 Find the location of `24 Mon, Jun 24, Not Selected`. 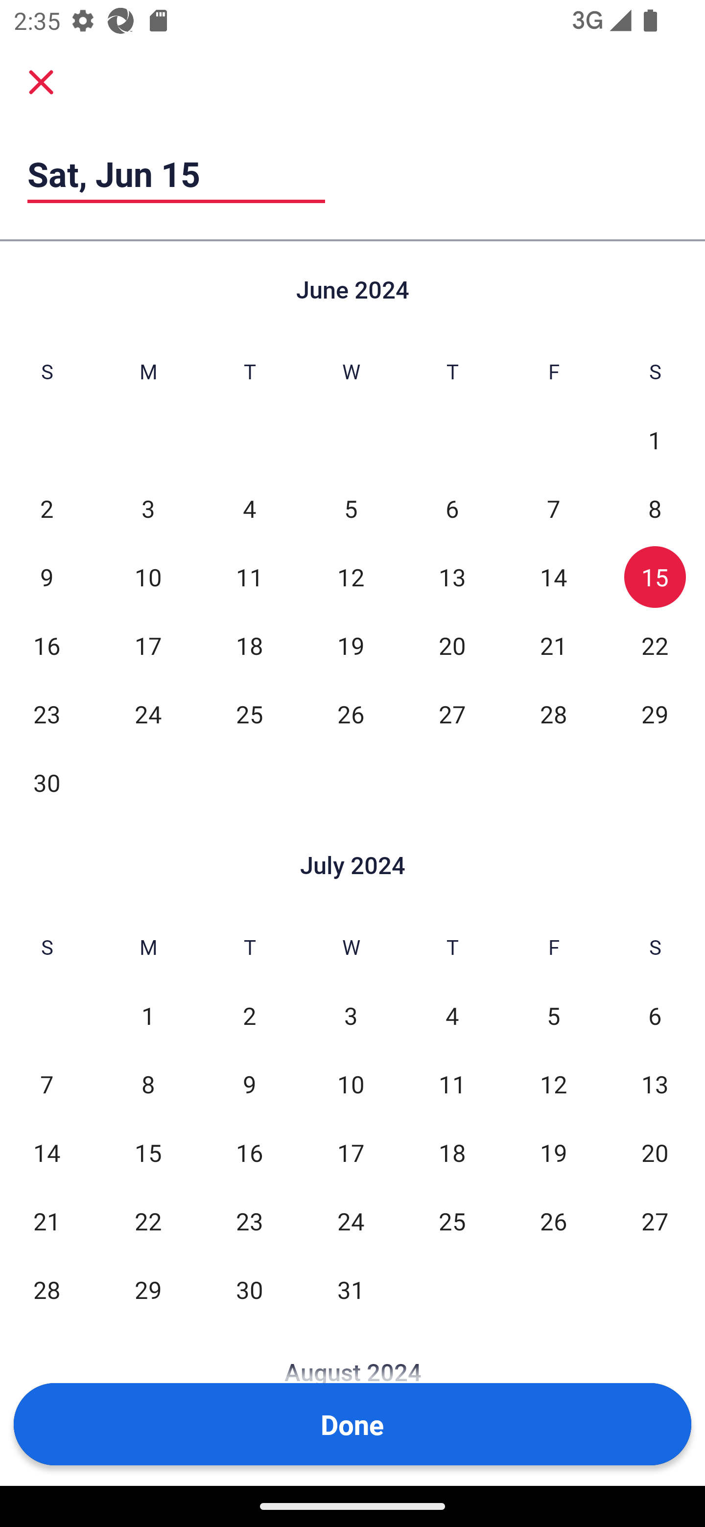

24 Mon, Jun 24, Not Selected is located at coordinates (148, 714).